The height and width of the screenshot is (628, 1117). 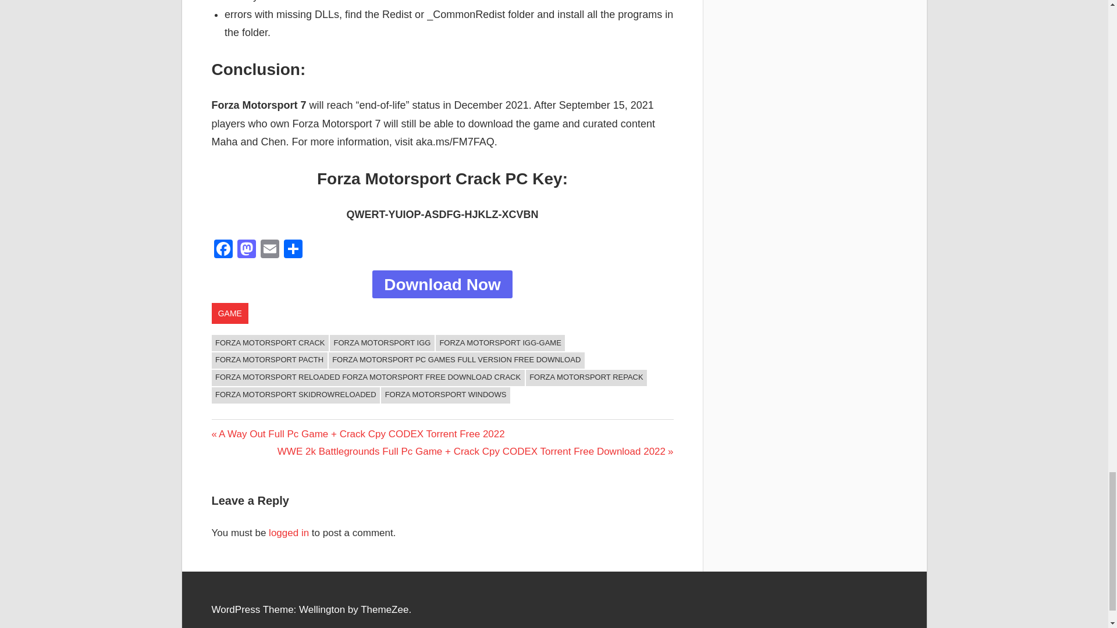 I want to click on Mastodon, so click(x=246, y=250).